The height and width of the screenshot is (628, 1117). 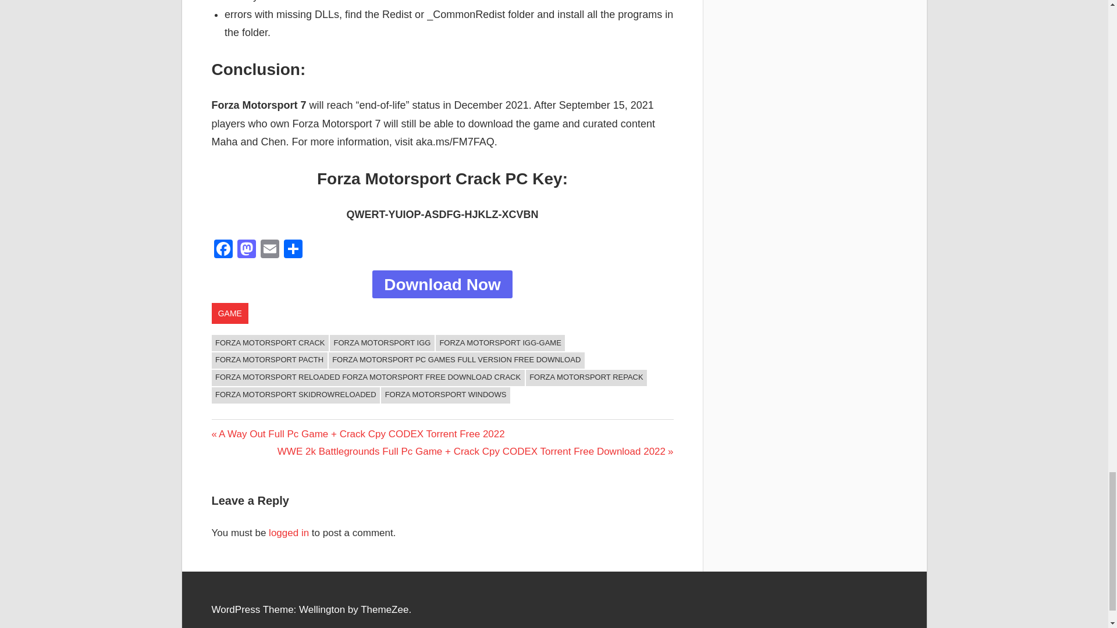 I want to click on Mastodon, so click(x=246, y=250).